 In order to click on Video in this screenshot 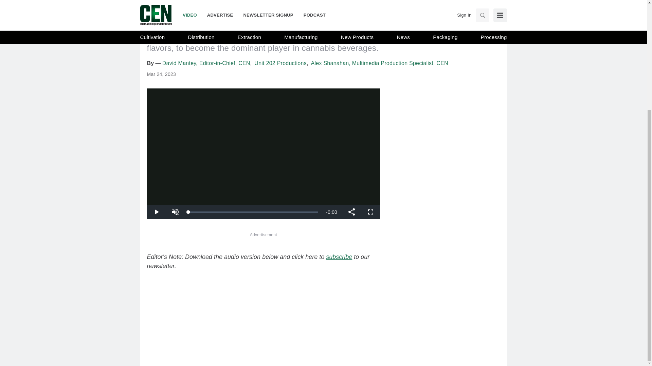, I will do `click(157, 2)`.